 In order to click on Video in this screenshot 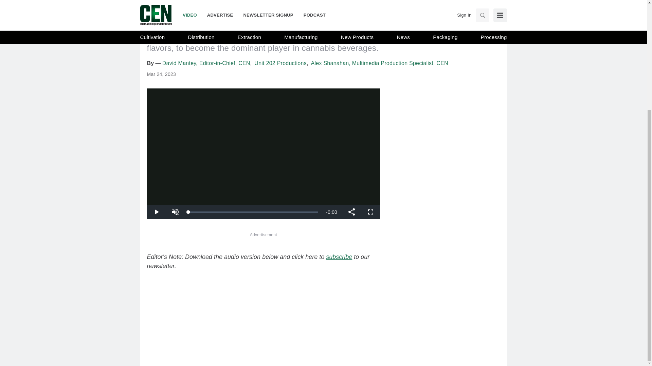, I will do `click(157, 2)`.